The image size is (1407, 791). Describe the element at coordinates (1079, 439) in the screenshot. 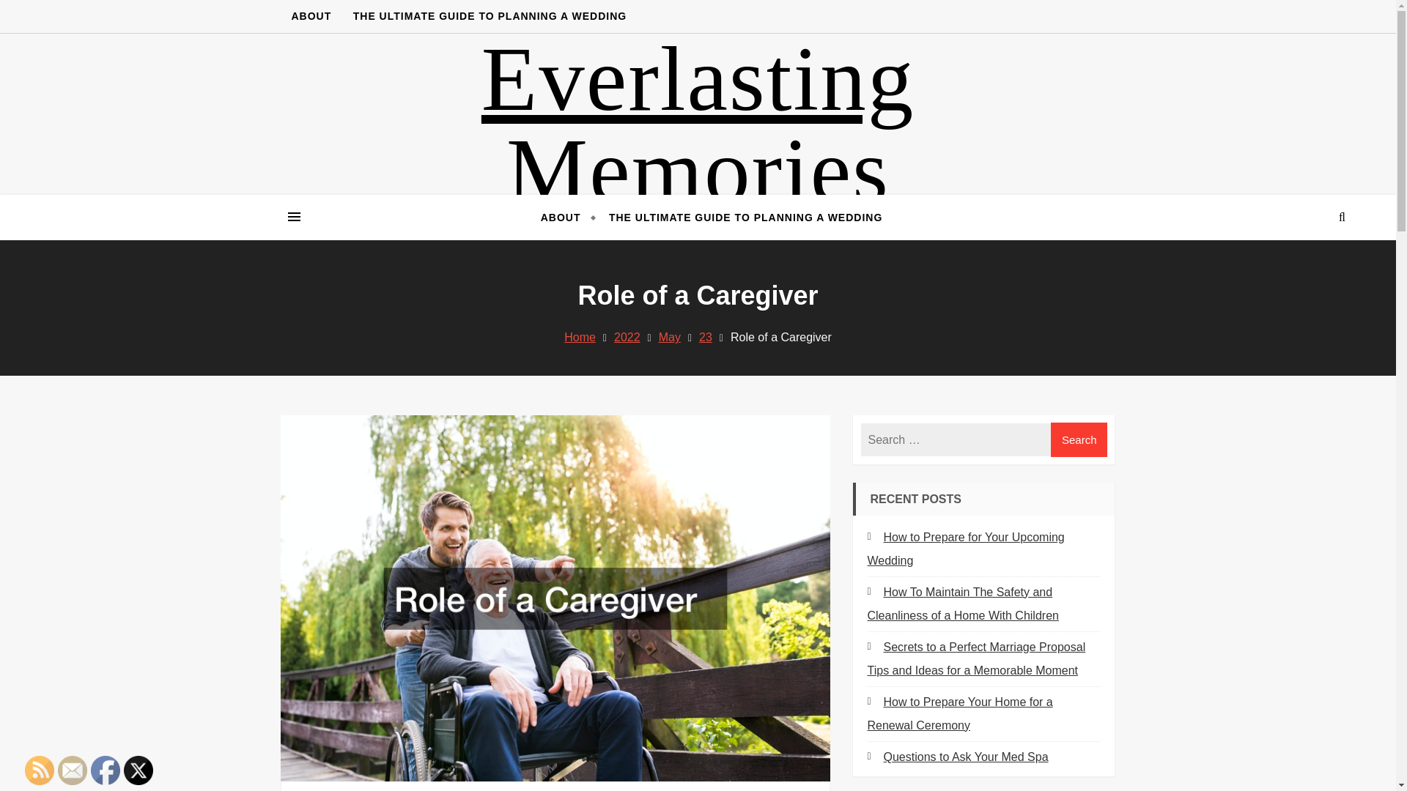

I see `Search` at that location.